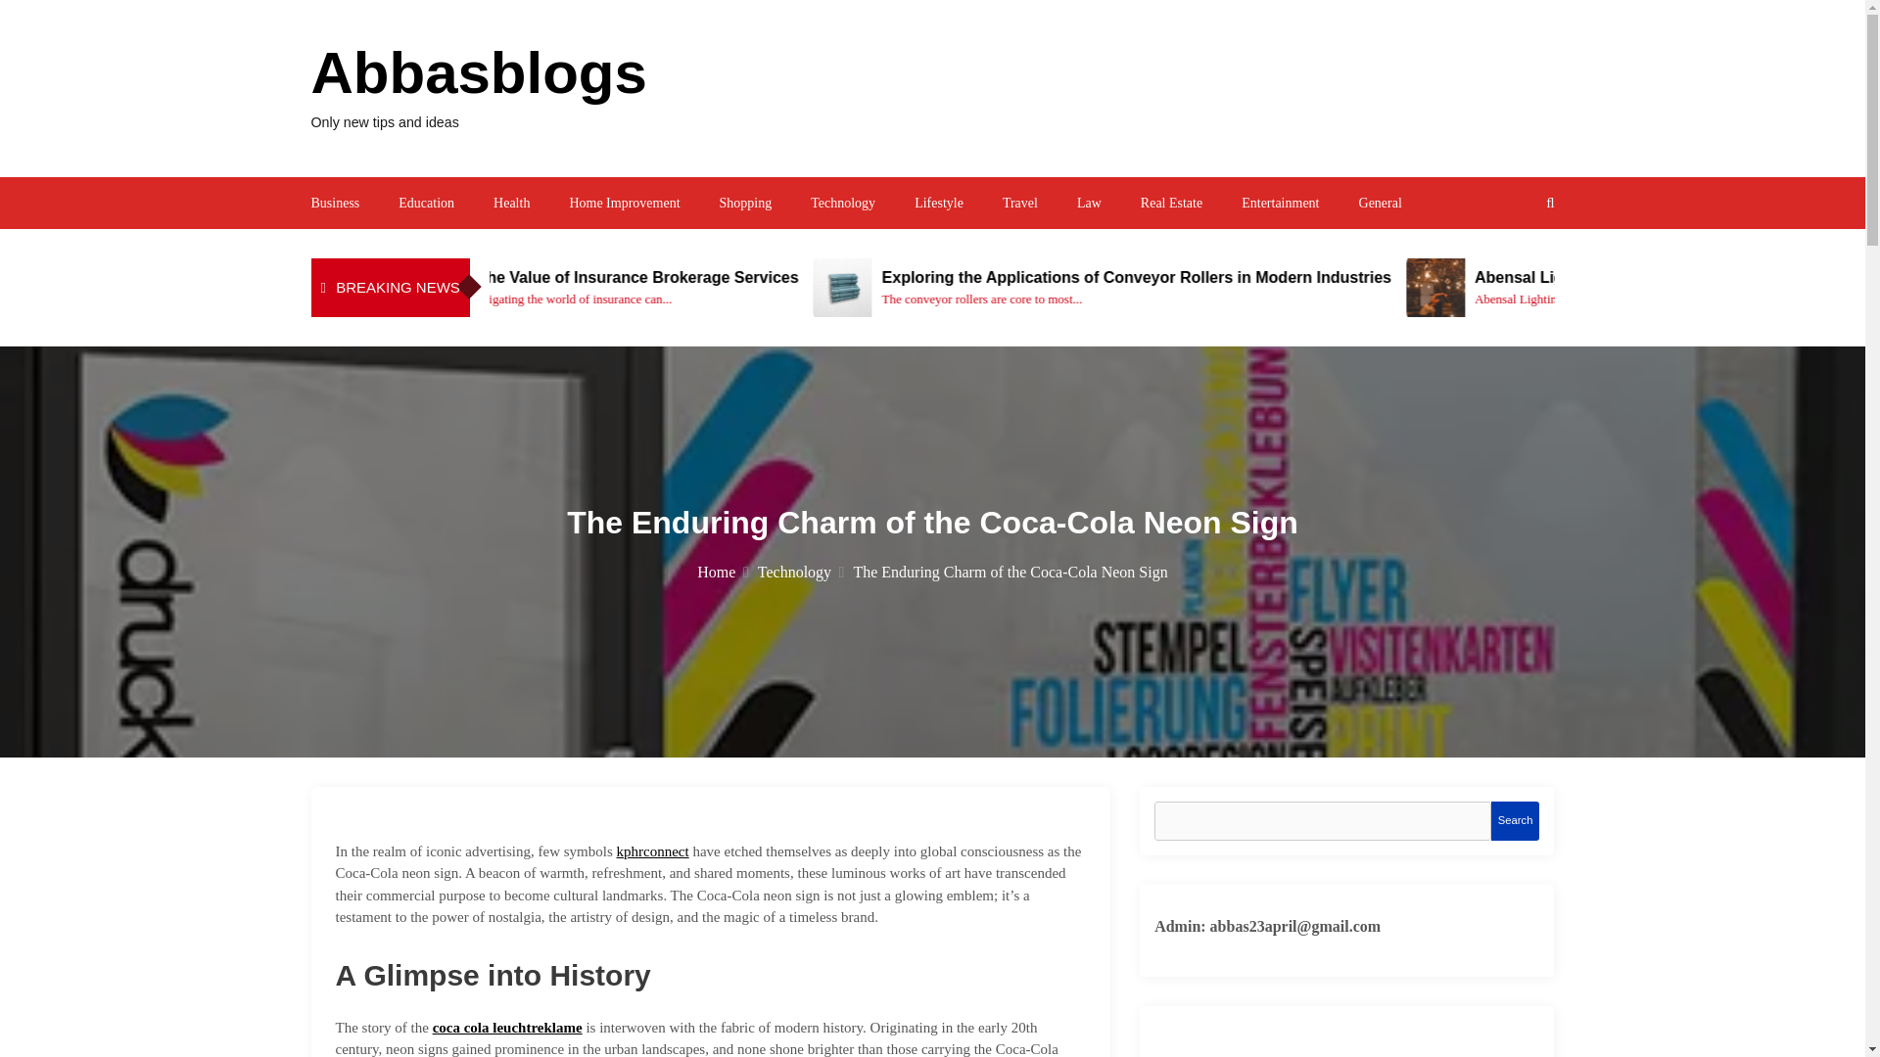  Describe the element at coordinates (1280, 202) in the screenshot. I see `Entertainment` at that location.